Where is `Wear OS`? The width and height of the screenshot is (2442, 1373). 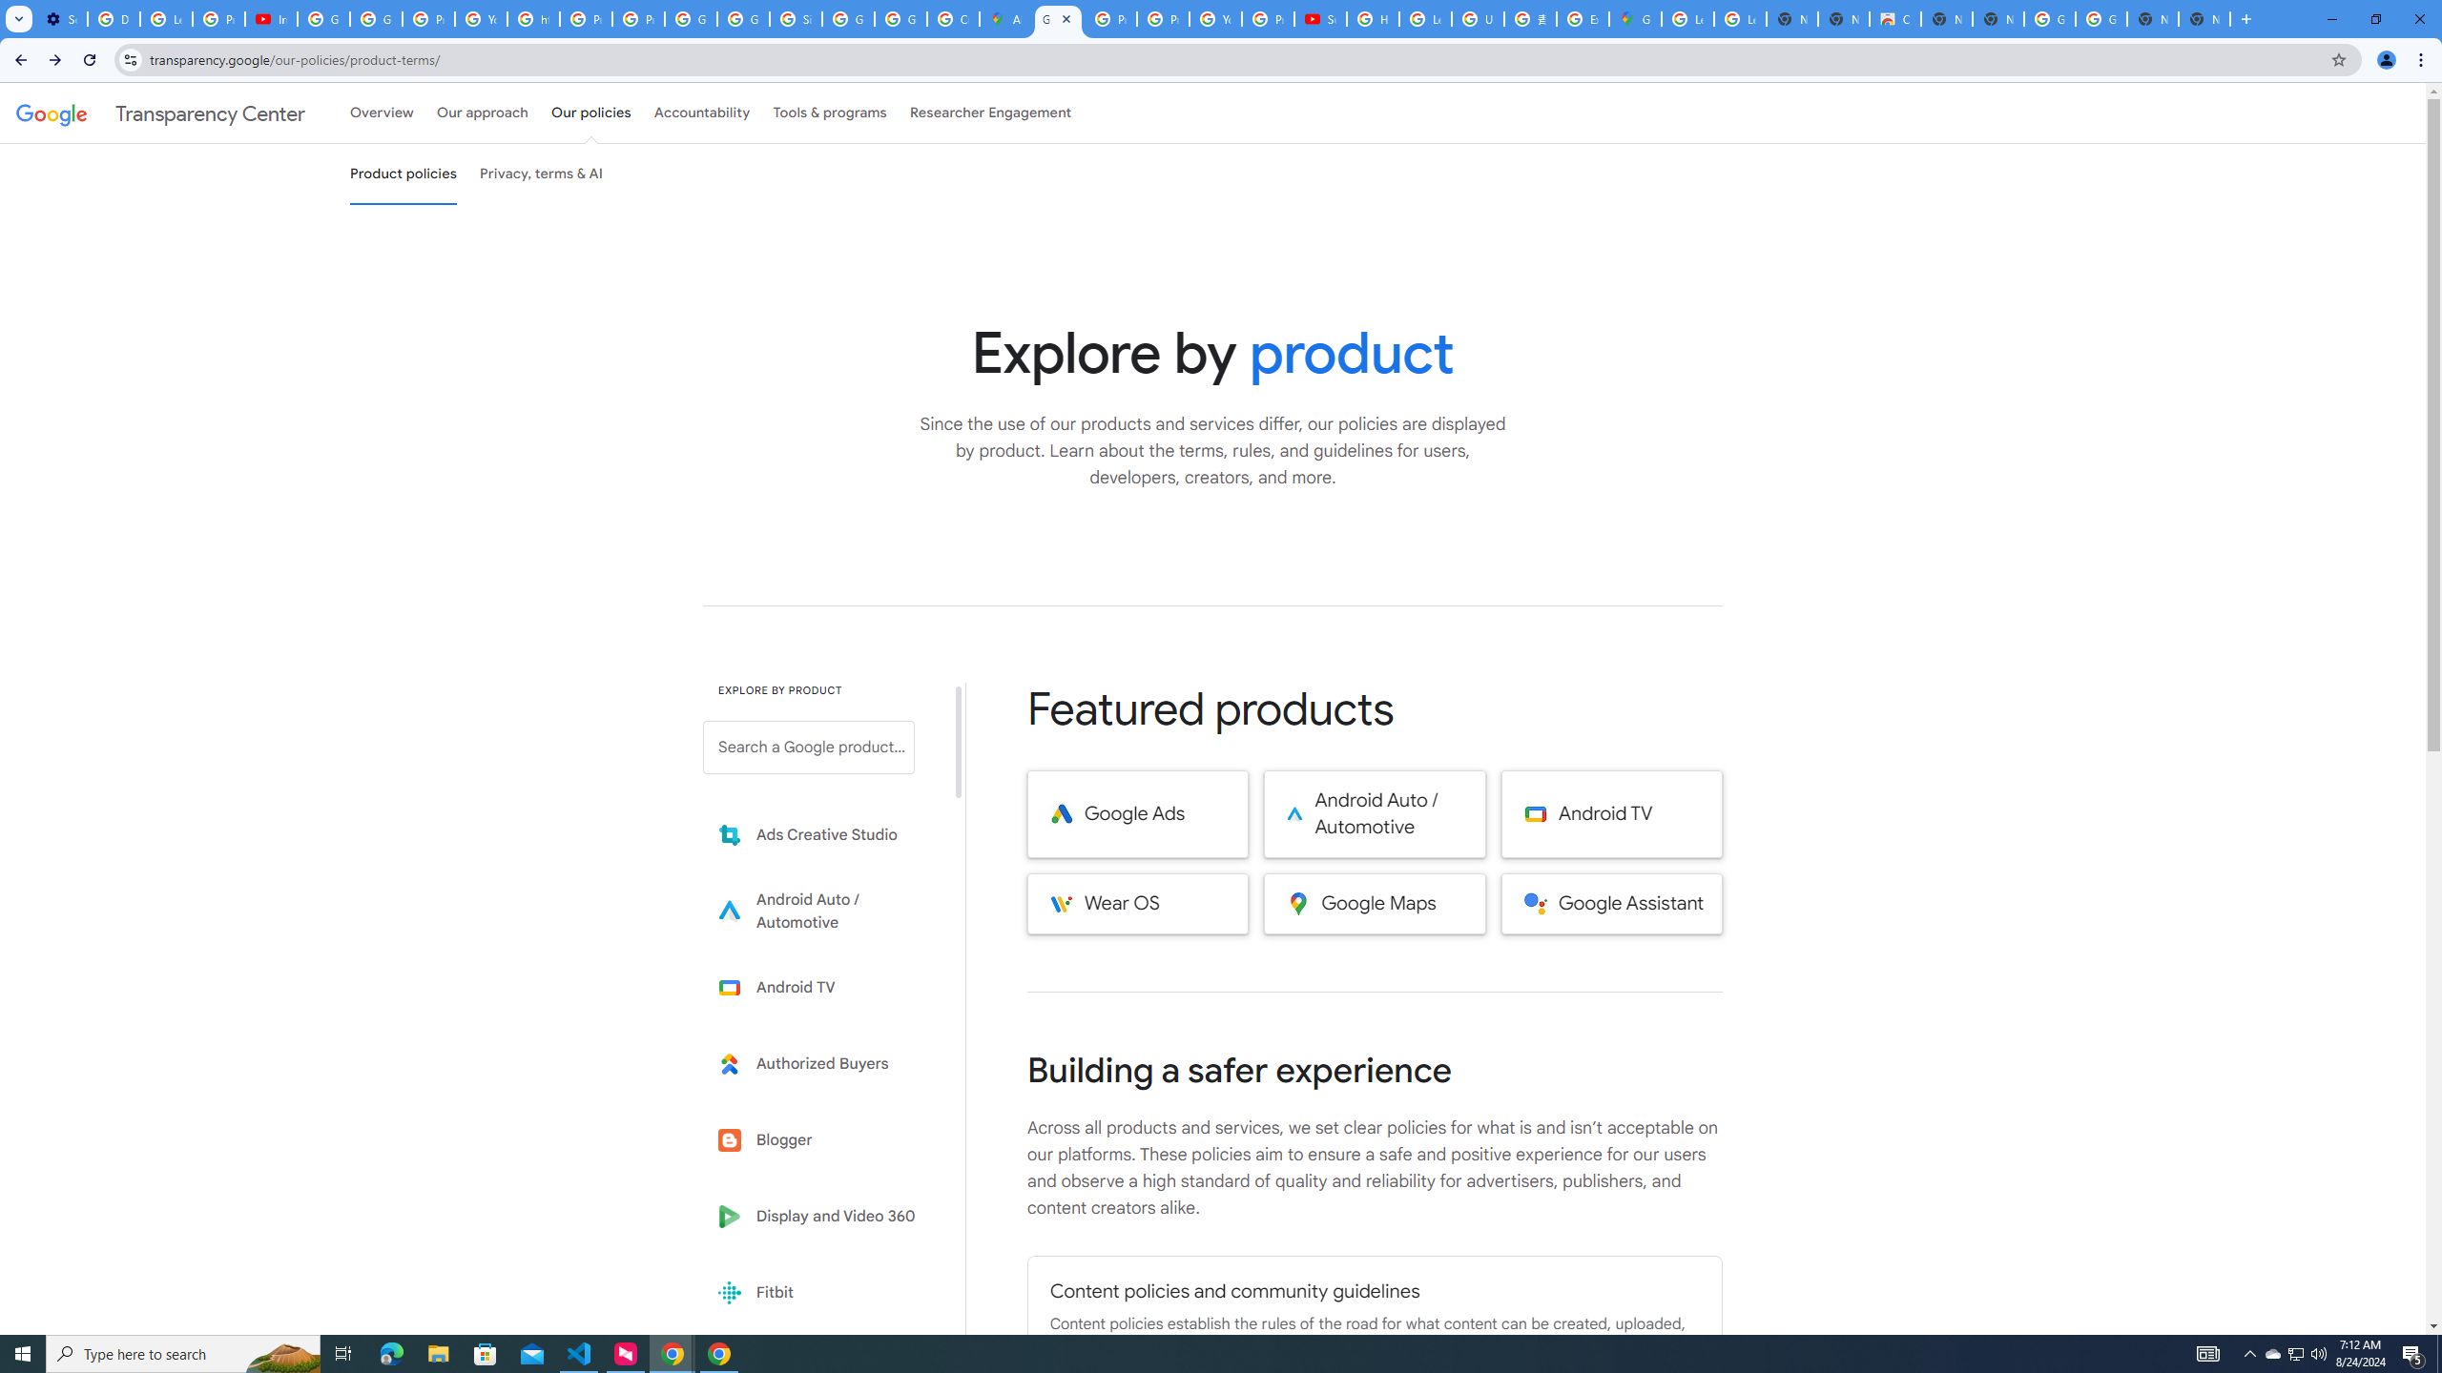
Wear OS is located at coordinates (1137, 904).